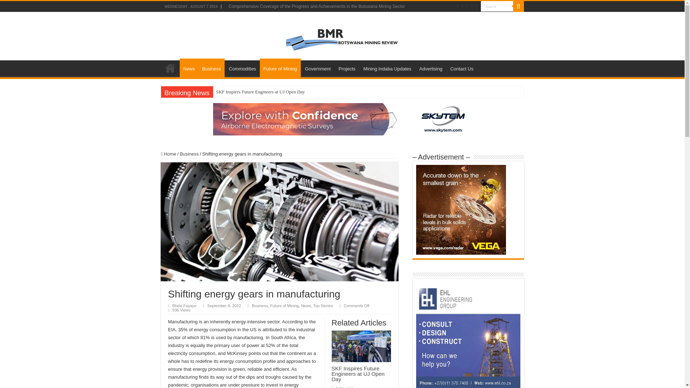  What do you see at coordinates (342, 34) in the screenshot?
I see `Botswana Mining Review` at bounding box center [342, 34].